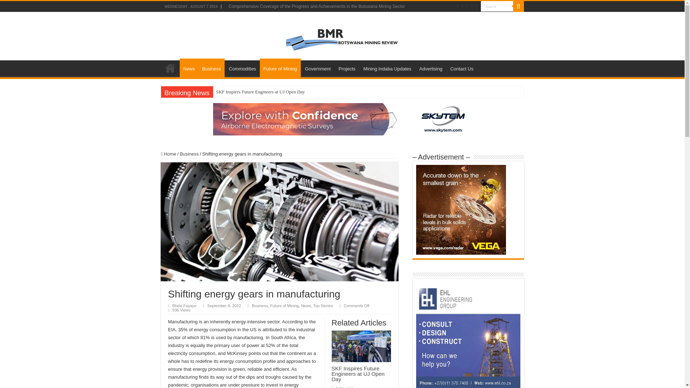  What do you see at coordinates (342, 34) in the screenshot?
I see `Botswana Mining Review` at bounding box center [342, 34].